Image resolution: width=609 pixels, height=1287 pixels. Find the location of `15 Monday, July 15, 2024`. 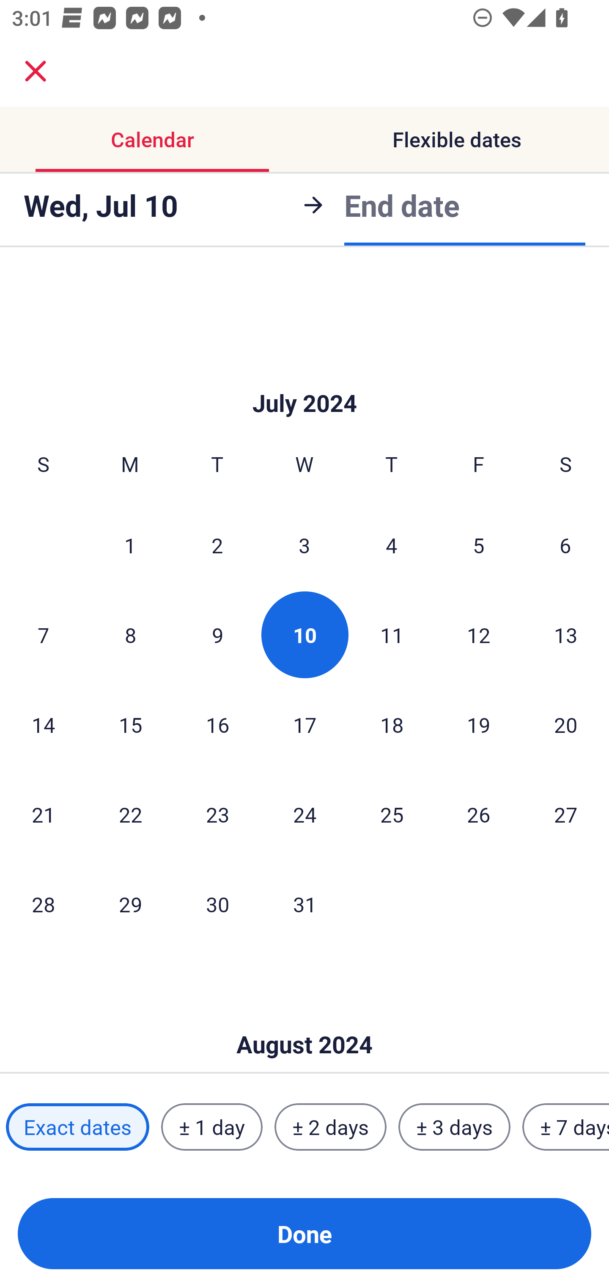

15 Monday, July 15, 2024 is located at coordinates (130, 724).